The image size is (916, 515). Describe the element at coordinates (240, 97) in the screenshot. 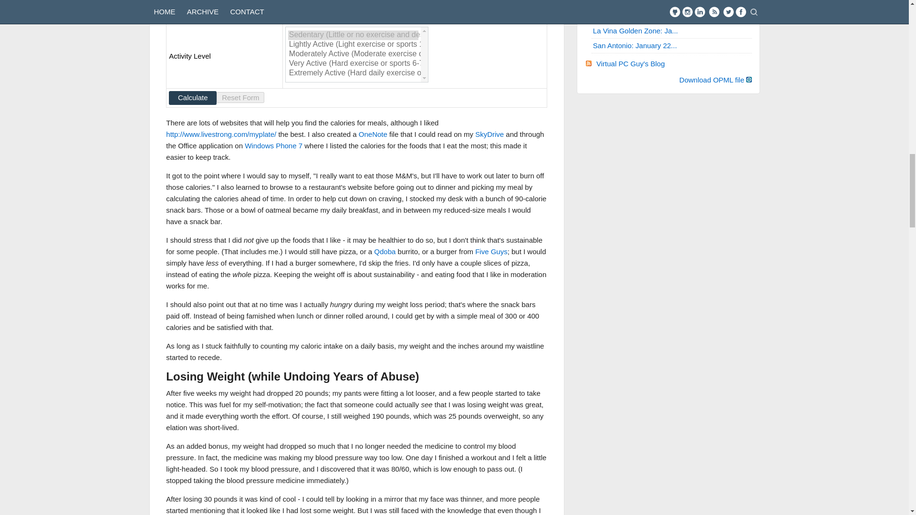

I see `Reset Form` at that location.